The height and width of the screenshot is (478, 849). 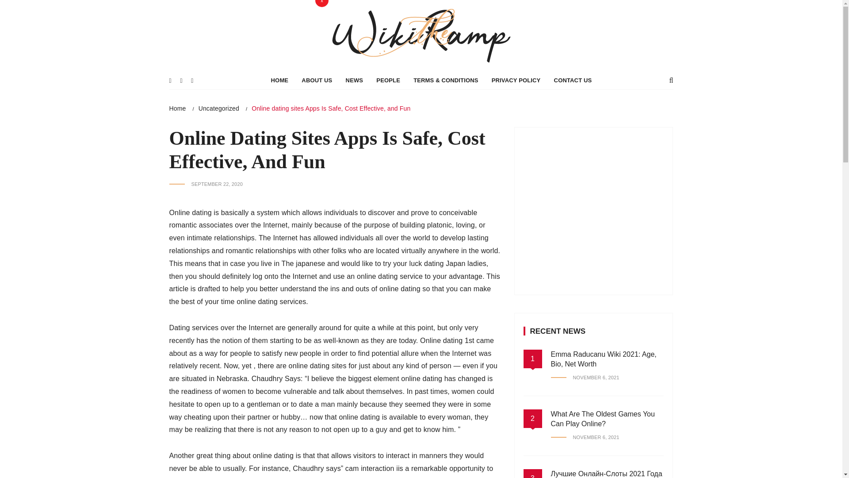 I want to click on HOME, so click(x=279, y=81).